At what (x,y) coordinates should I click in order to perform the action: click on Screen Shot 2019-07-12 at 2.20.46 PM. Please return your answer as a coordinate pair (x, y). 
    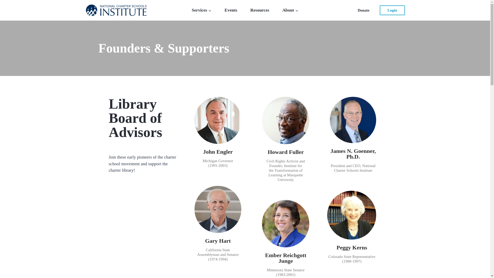
    Looking at the image, I should click on (285, 223).